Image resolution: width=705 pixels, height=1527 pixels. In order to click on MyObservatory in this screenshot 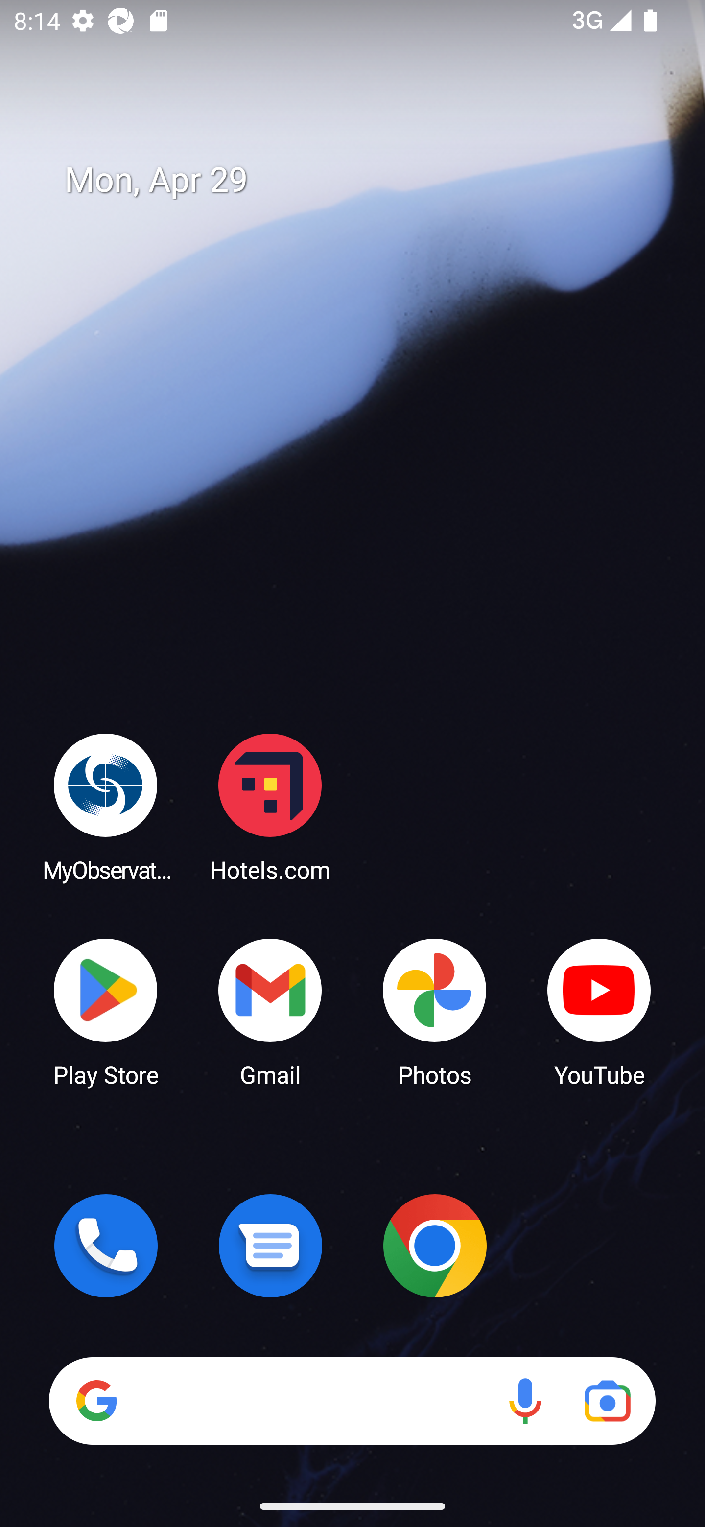, I will do `click(106, 807)`.